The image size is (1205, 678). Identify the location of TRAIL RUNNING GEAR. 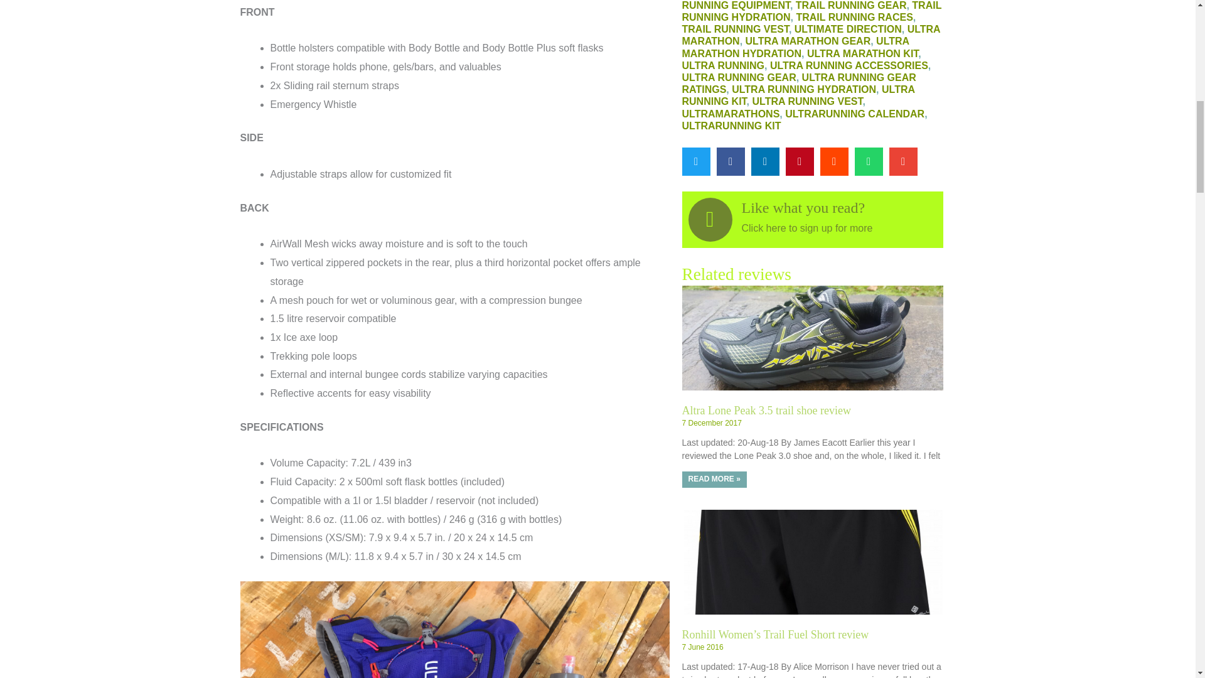
(851, 5).